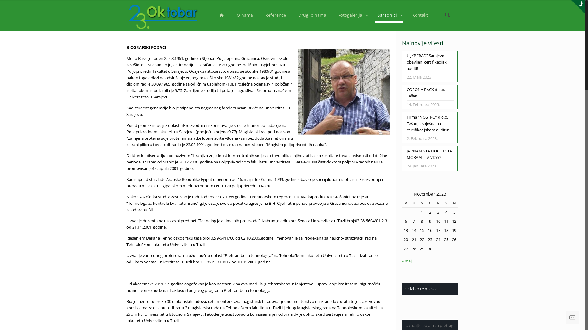  Describe the element at coordinates (352, 15) in the screenshot. I see `Fotogalerija` at that location.